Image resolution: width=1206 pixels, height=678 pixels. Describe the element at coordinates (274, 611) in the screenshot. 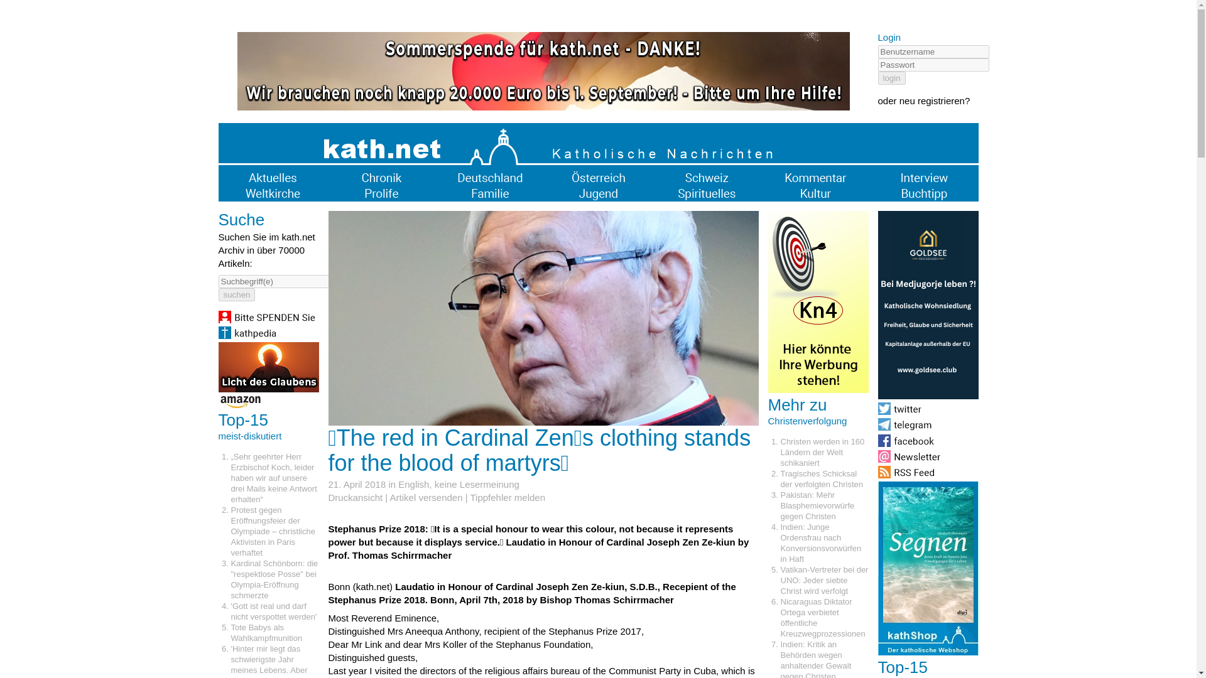

I see `'Gott ist real und darf nicht verspottet werden'` at that location.